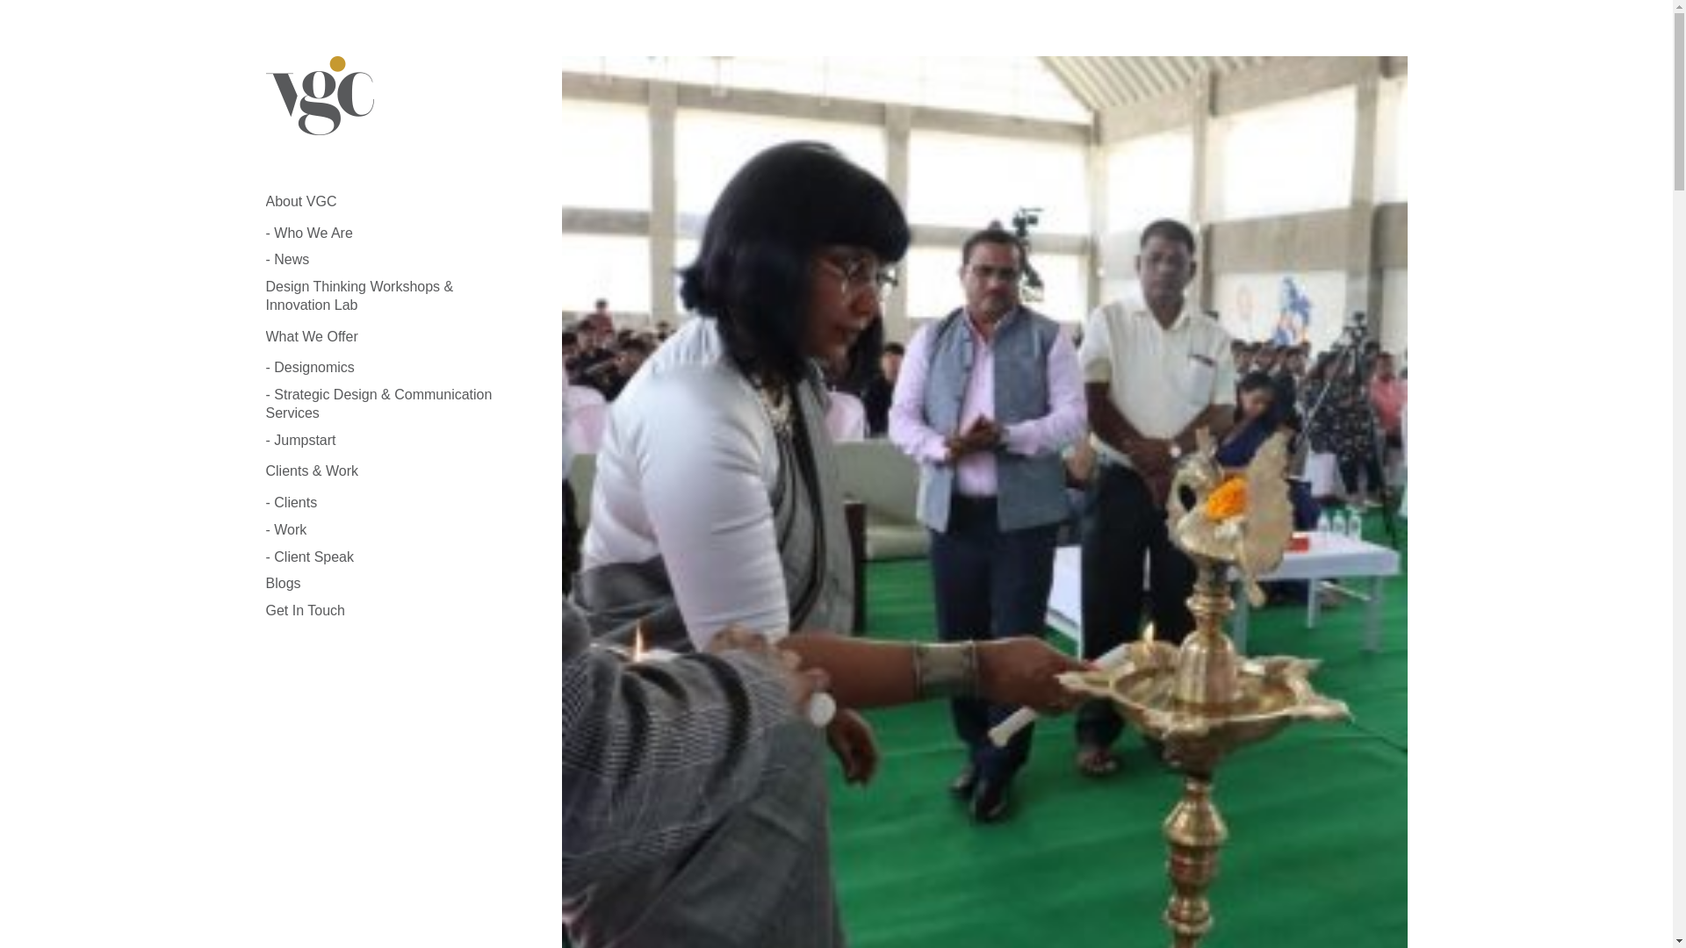 The width and height of the screenshot is (1686, 948). I want to click on - Client Speak, so click(309, 557).